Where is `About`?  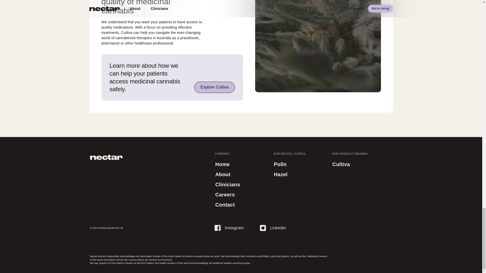 About is located at coordinates (223, 174).